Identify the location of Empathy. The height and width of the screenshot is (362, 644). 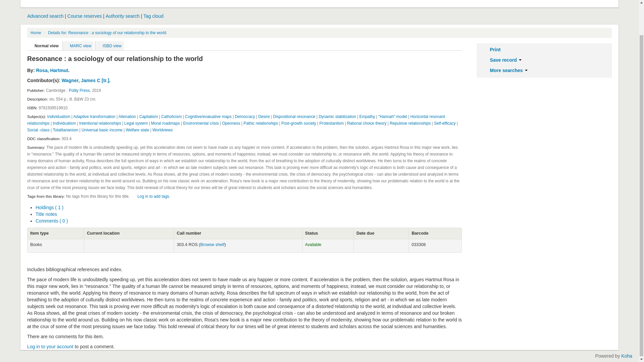
(367, 117).